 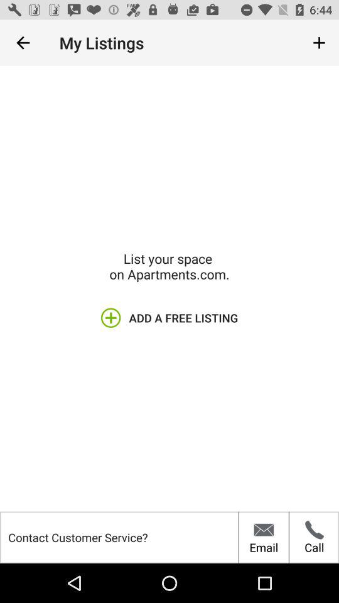 I want to click on press add a free icon, so click(x=169, y=318).